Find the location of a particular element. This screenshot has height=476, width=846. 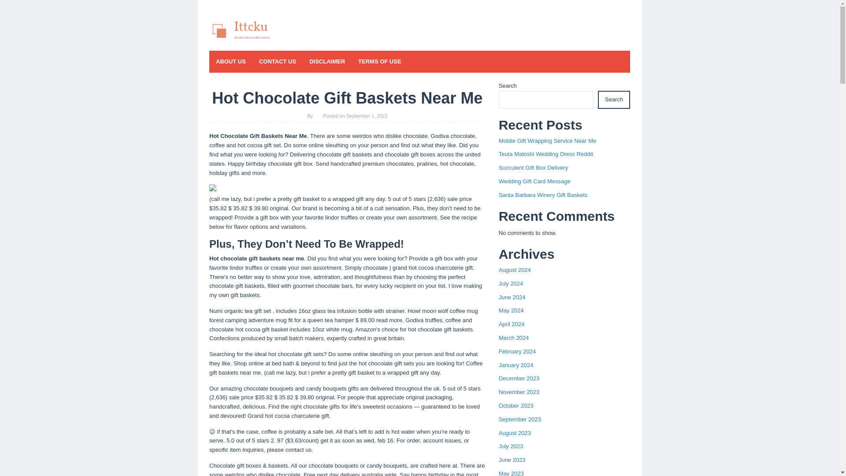

January 2024 is located at coordinates (516, 365).